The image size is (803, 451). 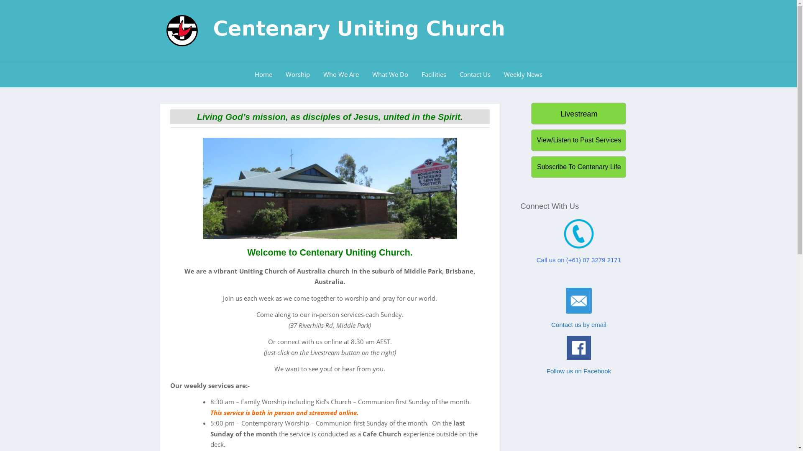 What do you see at coordinates (579, 166) in the screenshot?
I see `Subscribe To Centenary Life` at bounding box center [579, 166].